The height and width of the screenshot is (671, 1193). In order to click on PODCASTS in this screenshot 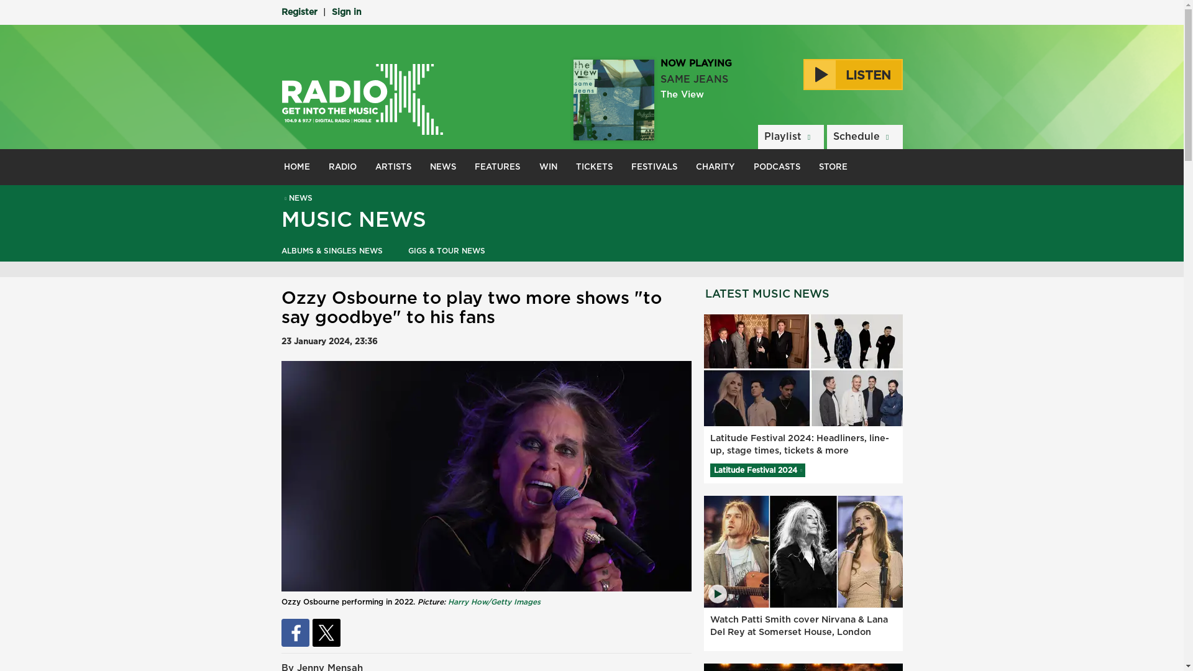, I will do `click(777, 167)`.